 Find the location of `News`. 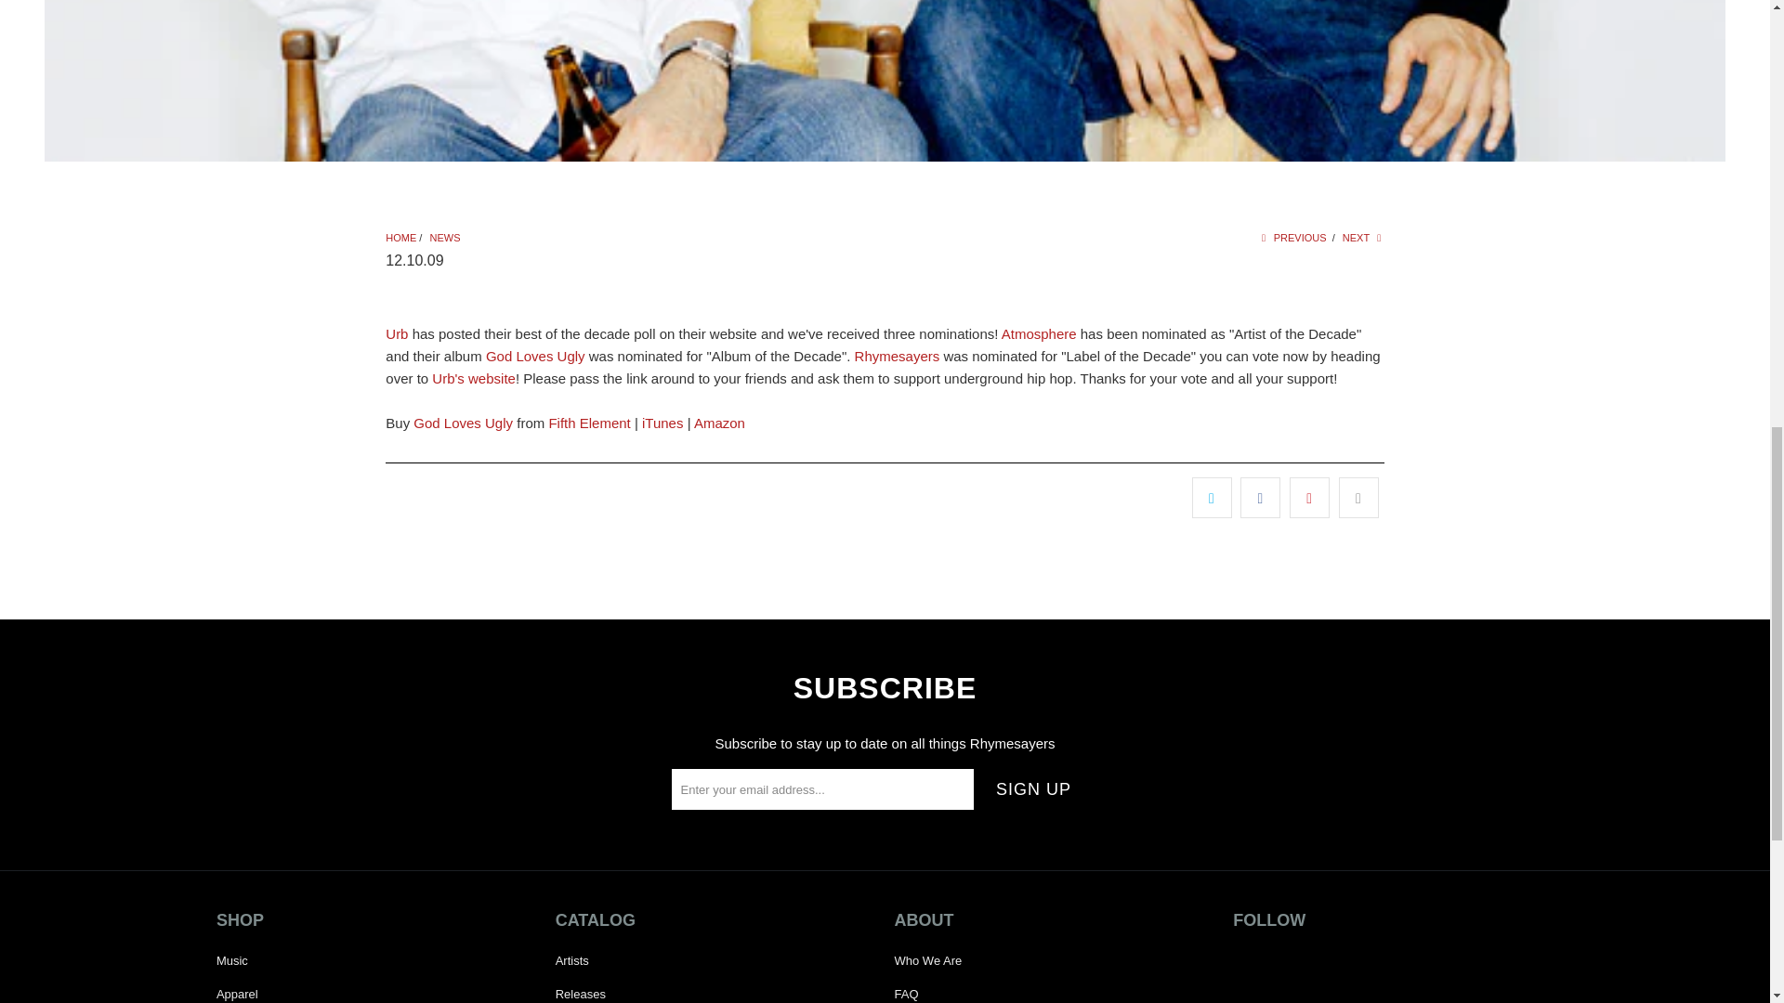

News is located at coordinates (444, 238).